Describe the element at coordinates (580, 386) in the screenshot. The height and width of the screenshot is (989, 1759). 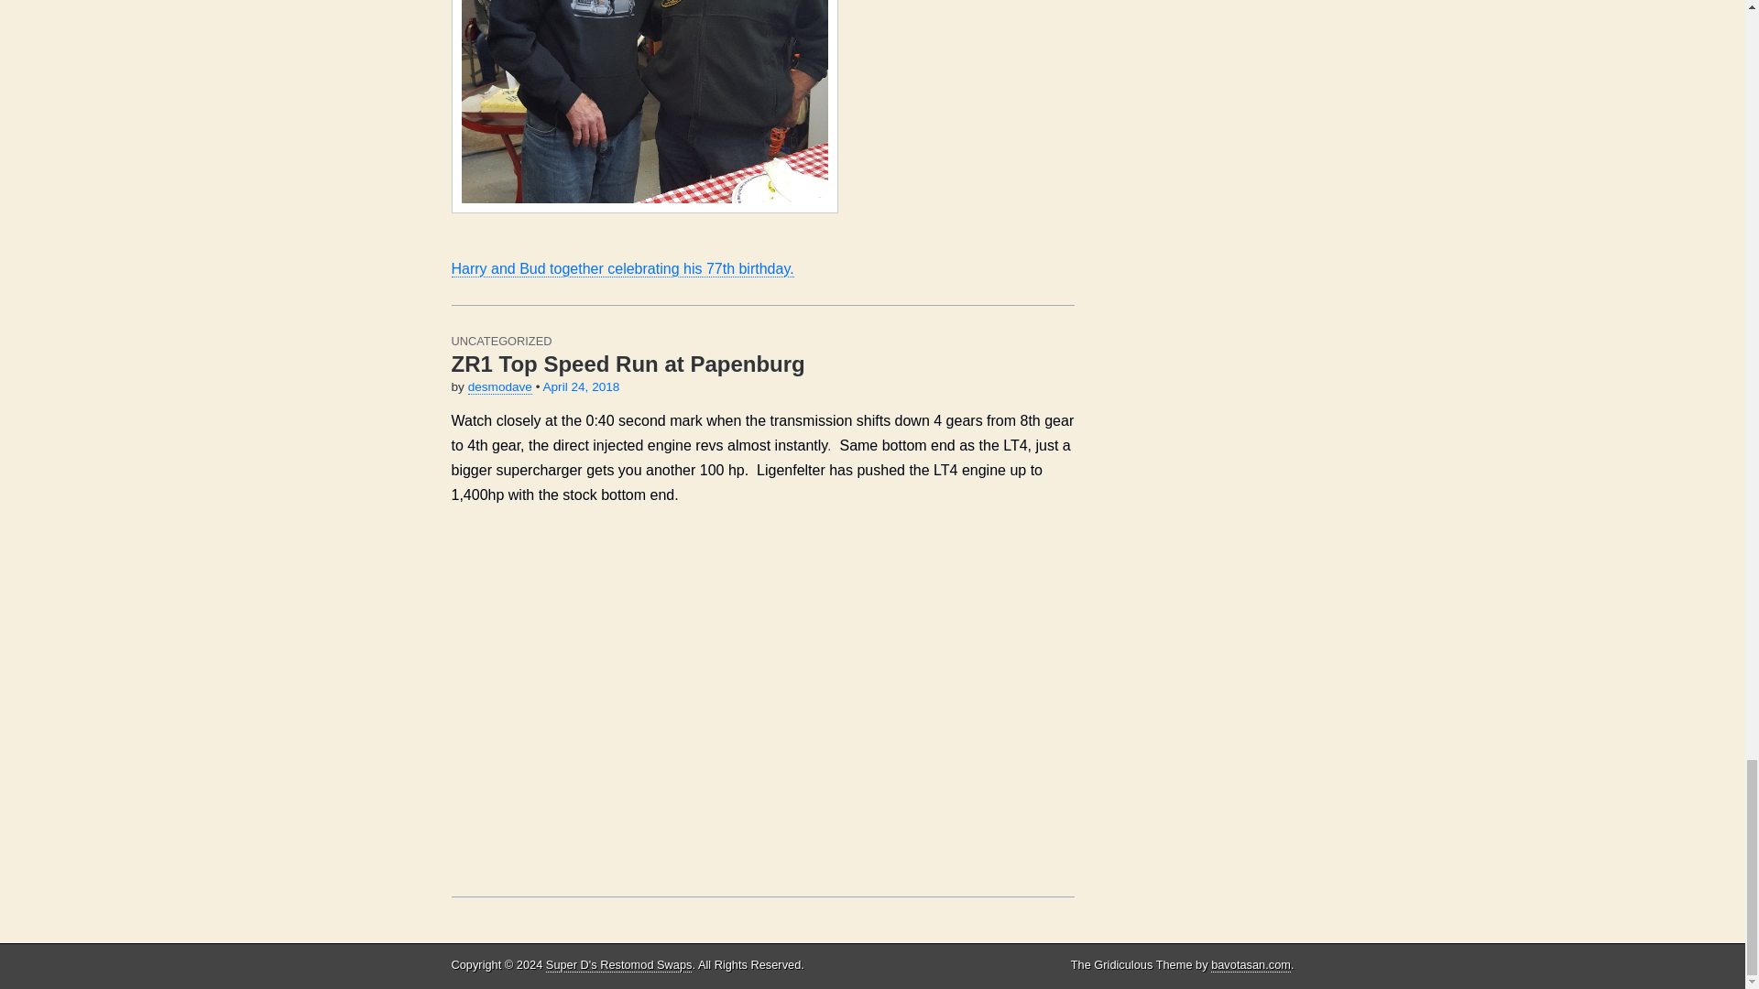
I see `April 24, 2018` at that location.